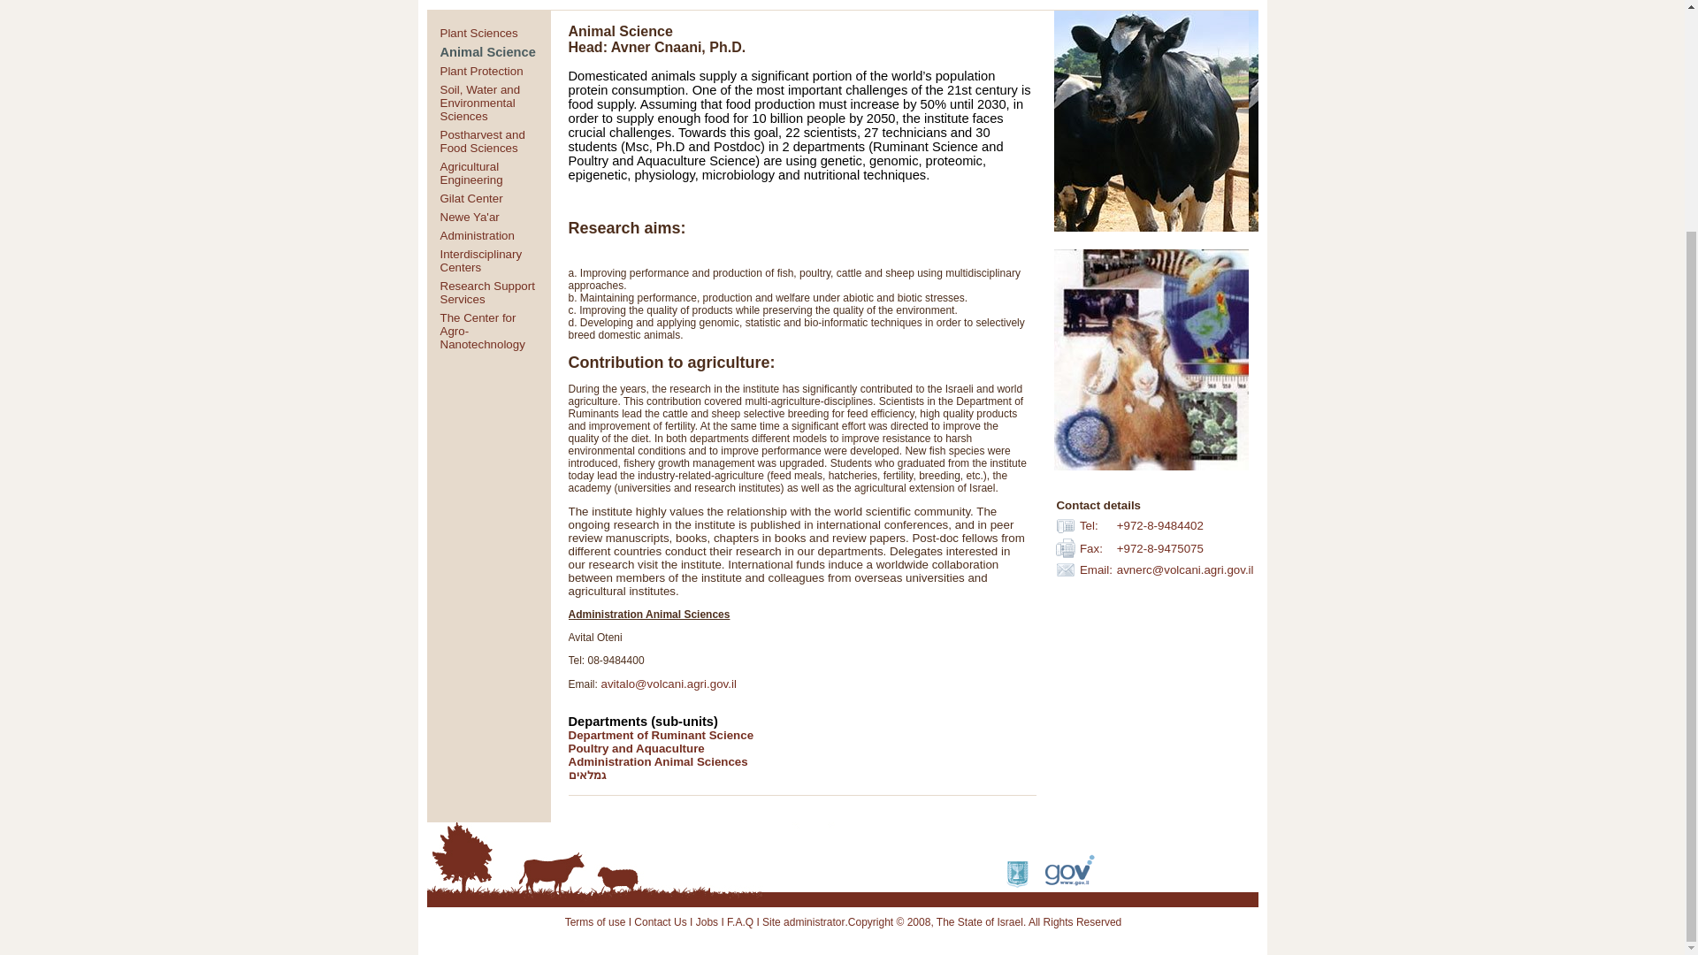 The height and width of the screenshot is (955, 1698). I want to click on Poultry and Aquaculture, so click(635, 748).